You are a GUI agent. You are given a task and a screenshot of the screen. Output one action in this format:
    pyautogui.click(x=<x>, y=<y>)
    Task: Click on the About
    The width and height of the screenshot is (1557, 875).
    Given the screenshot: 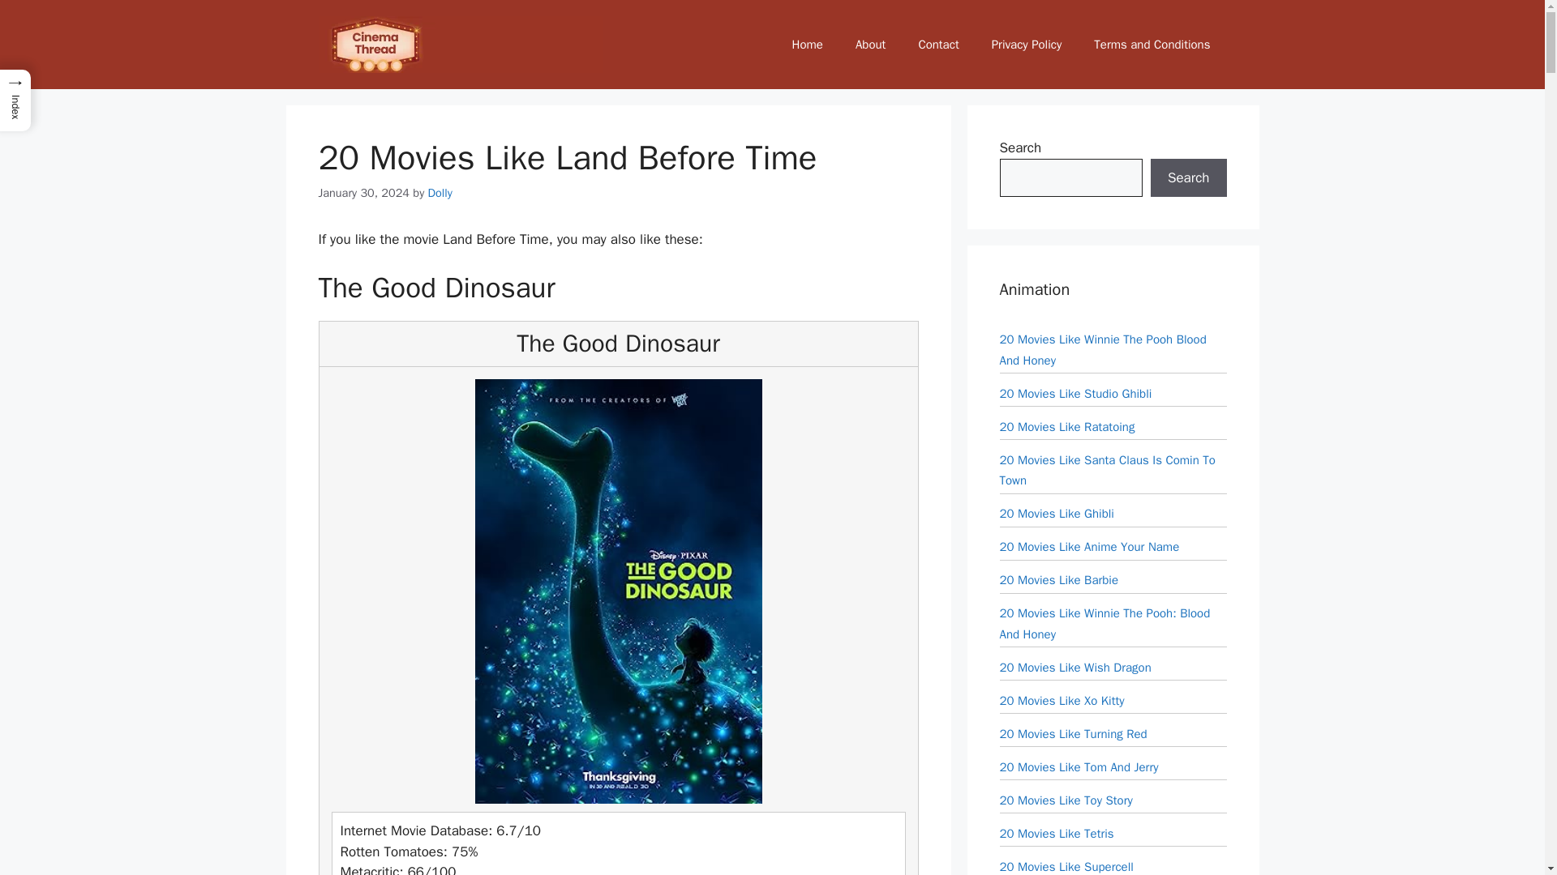 What is the action you would take?
    pyautogui.click(x=869, y=44)
    